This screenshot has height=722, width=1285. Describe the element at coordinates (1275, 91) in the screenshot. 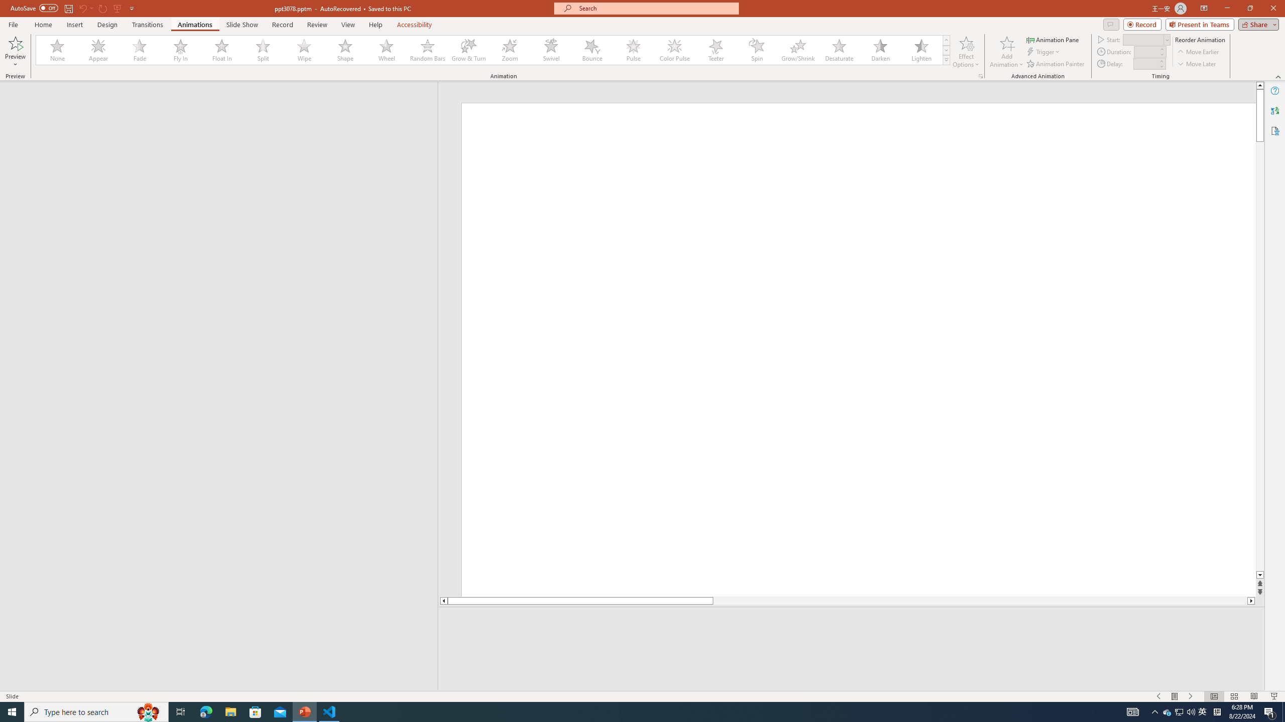

I see `Help` at that location.